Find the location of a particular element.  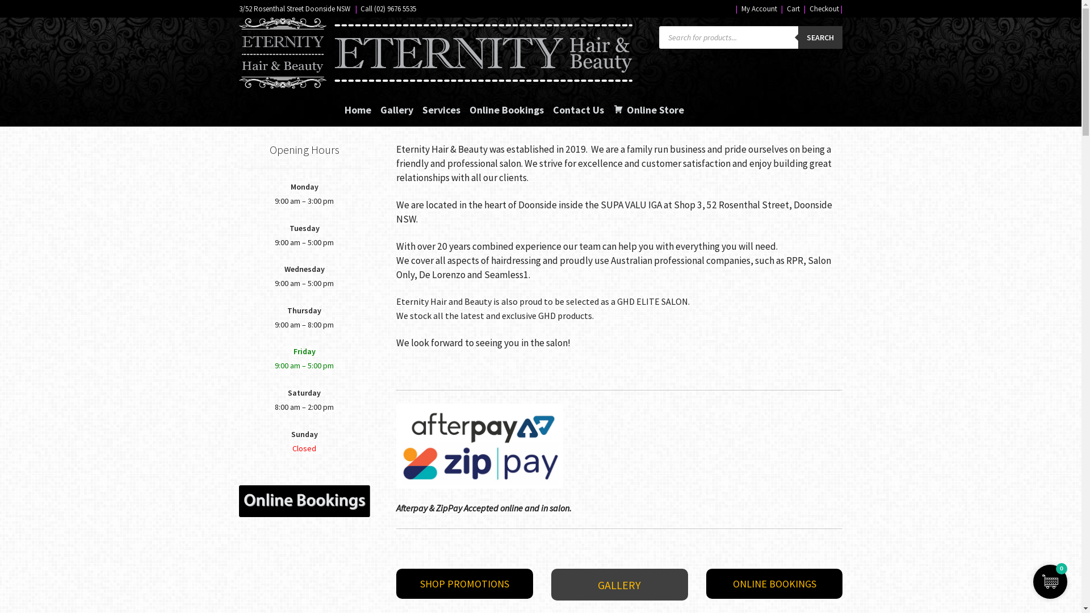

Gallery is located at coordinates (397, 104).